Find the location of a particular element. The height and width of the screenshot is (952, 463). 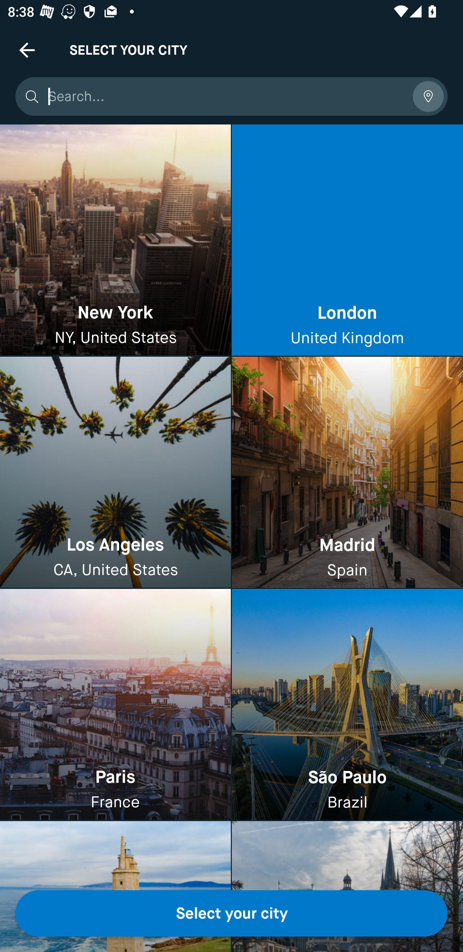

Paris France is located at coordinates (115, 704).